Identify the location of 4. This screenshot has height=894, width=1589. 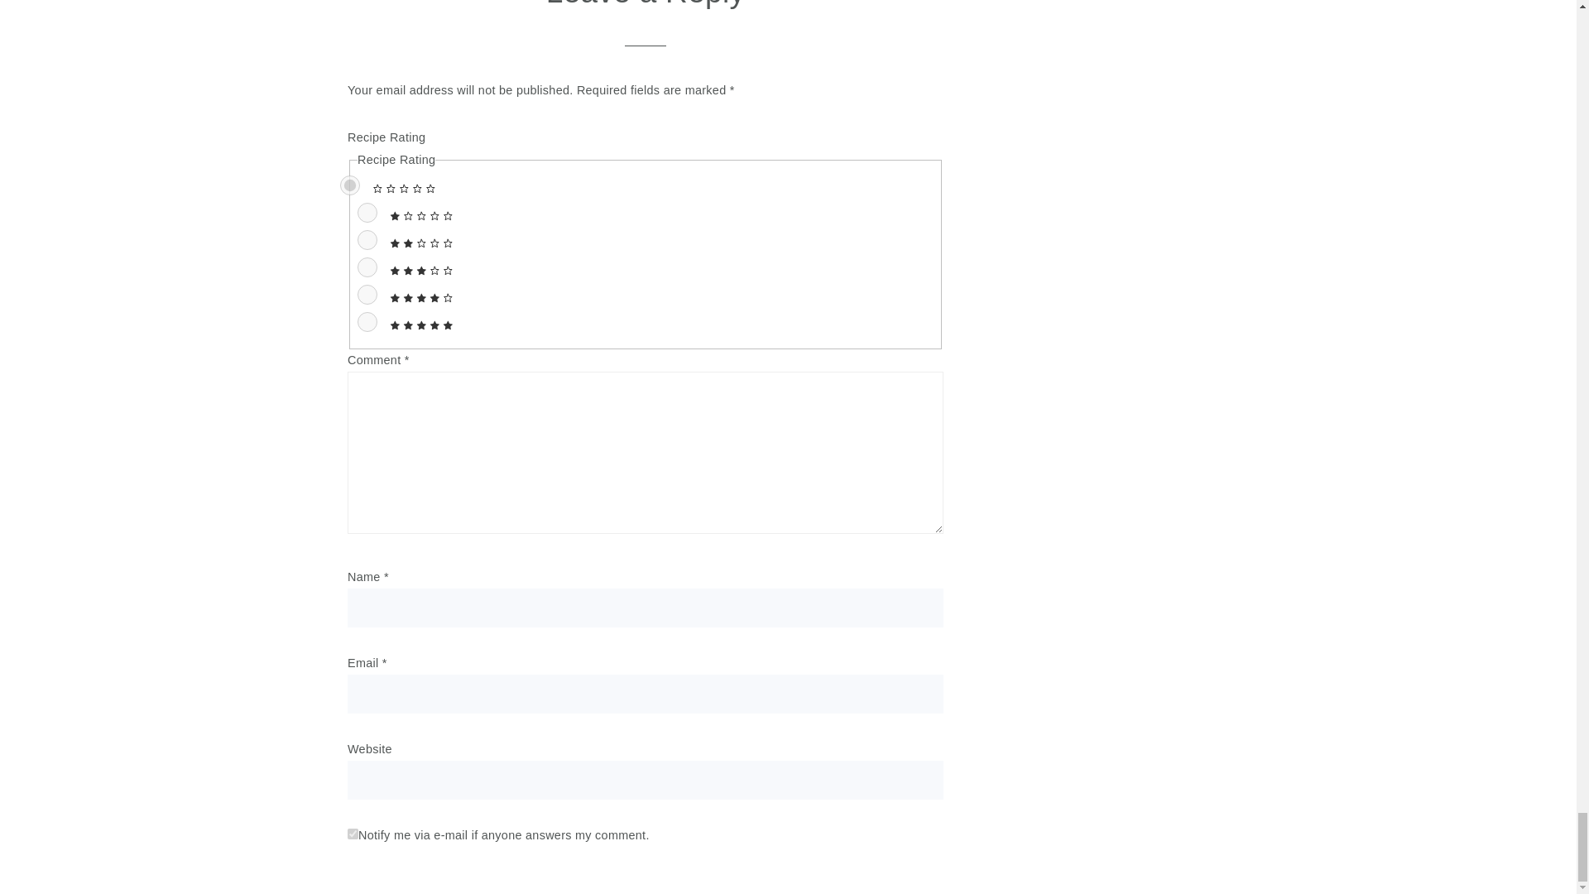
(367, 295).